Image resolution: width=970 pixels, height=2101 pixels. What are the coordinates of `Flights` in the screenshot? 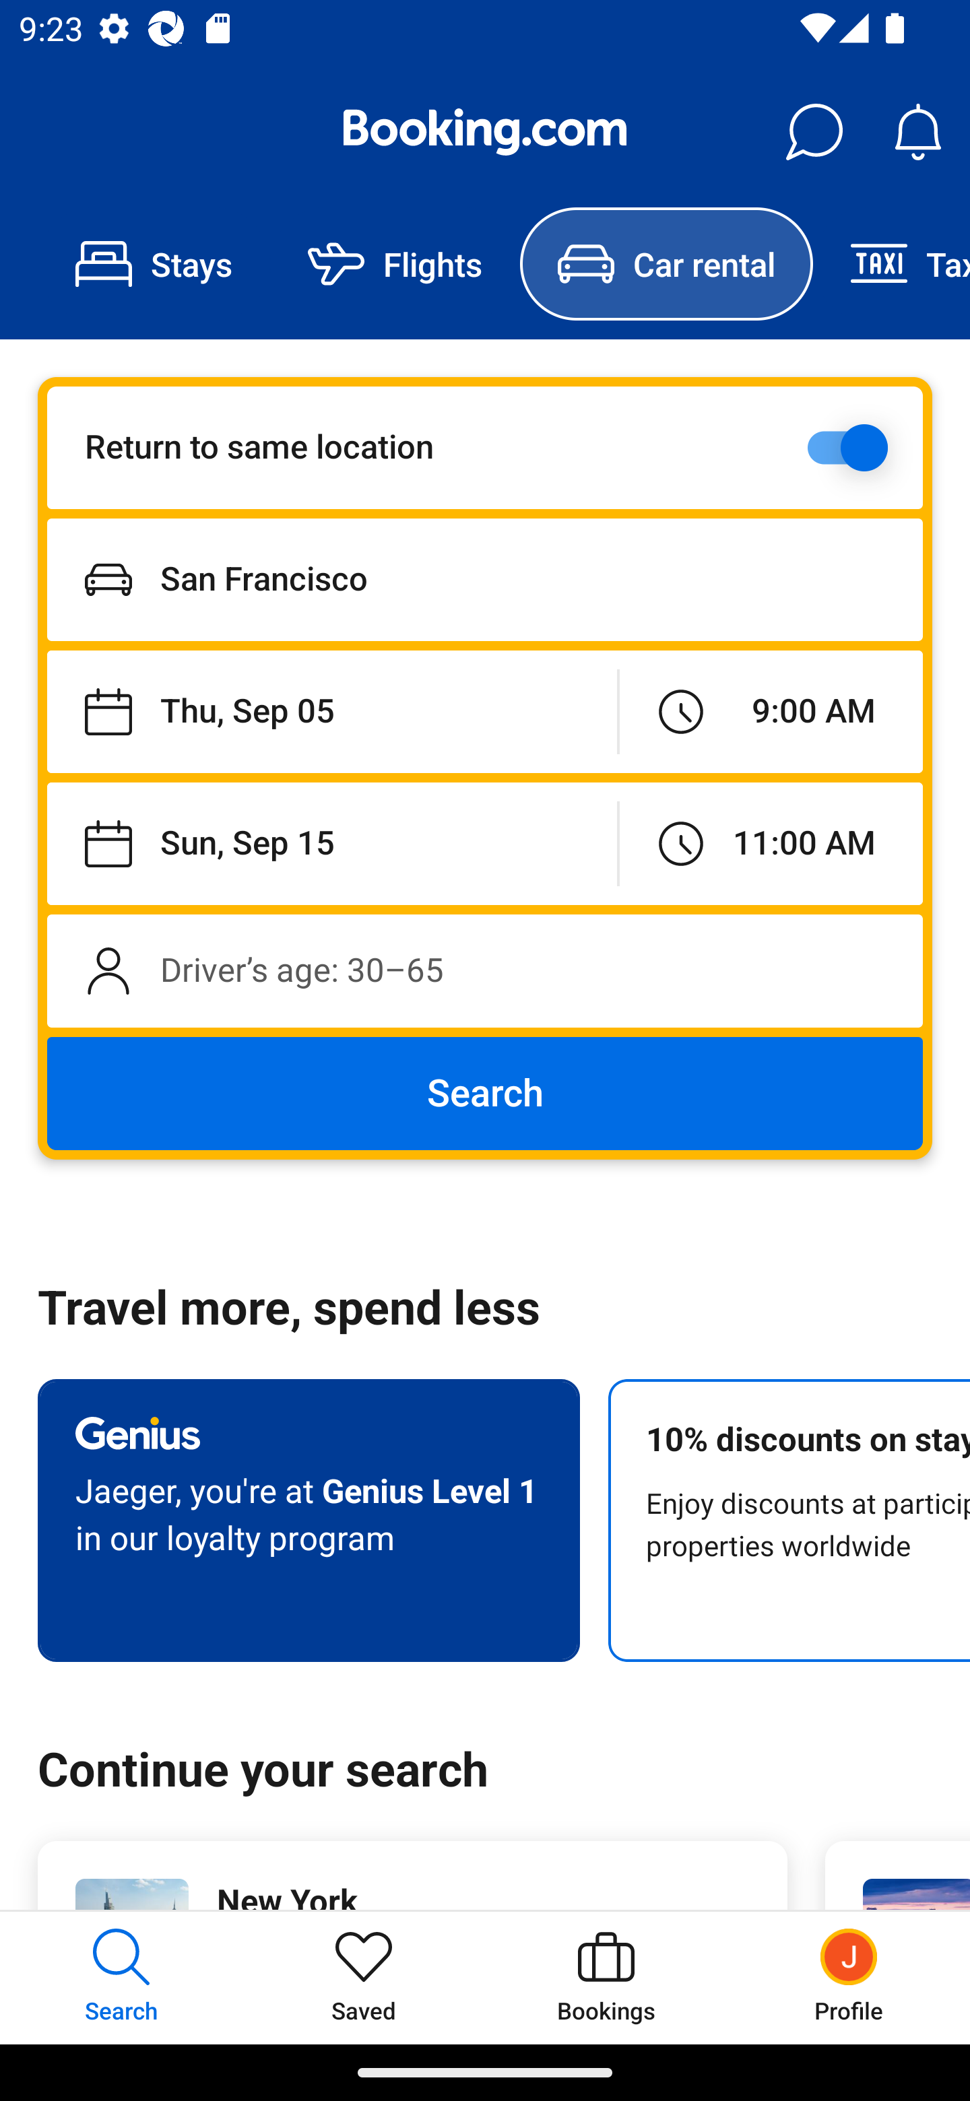 It's located at (395, 264).